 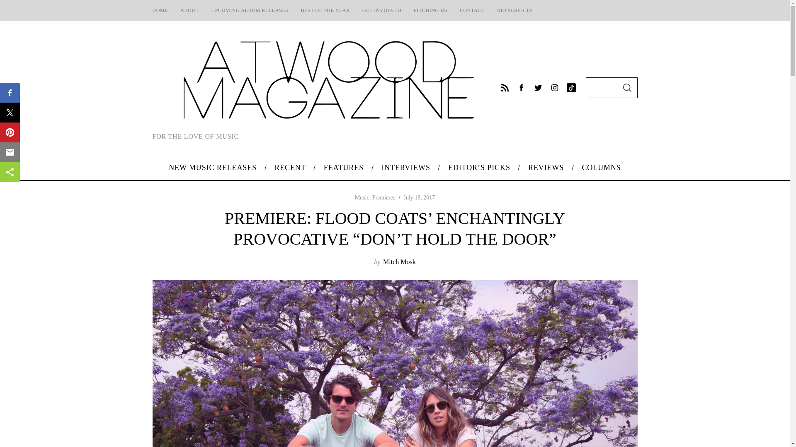 What do you see at coordinates (381, 10) in the screenshot?
I see `GET INVOLVED` at bounding box center [381, 10].